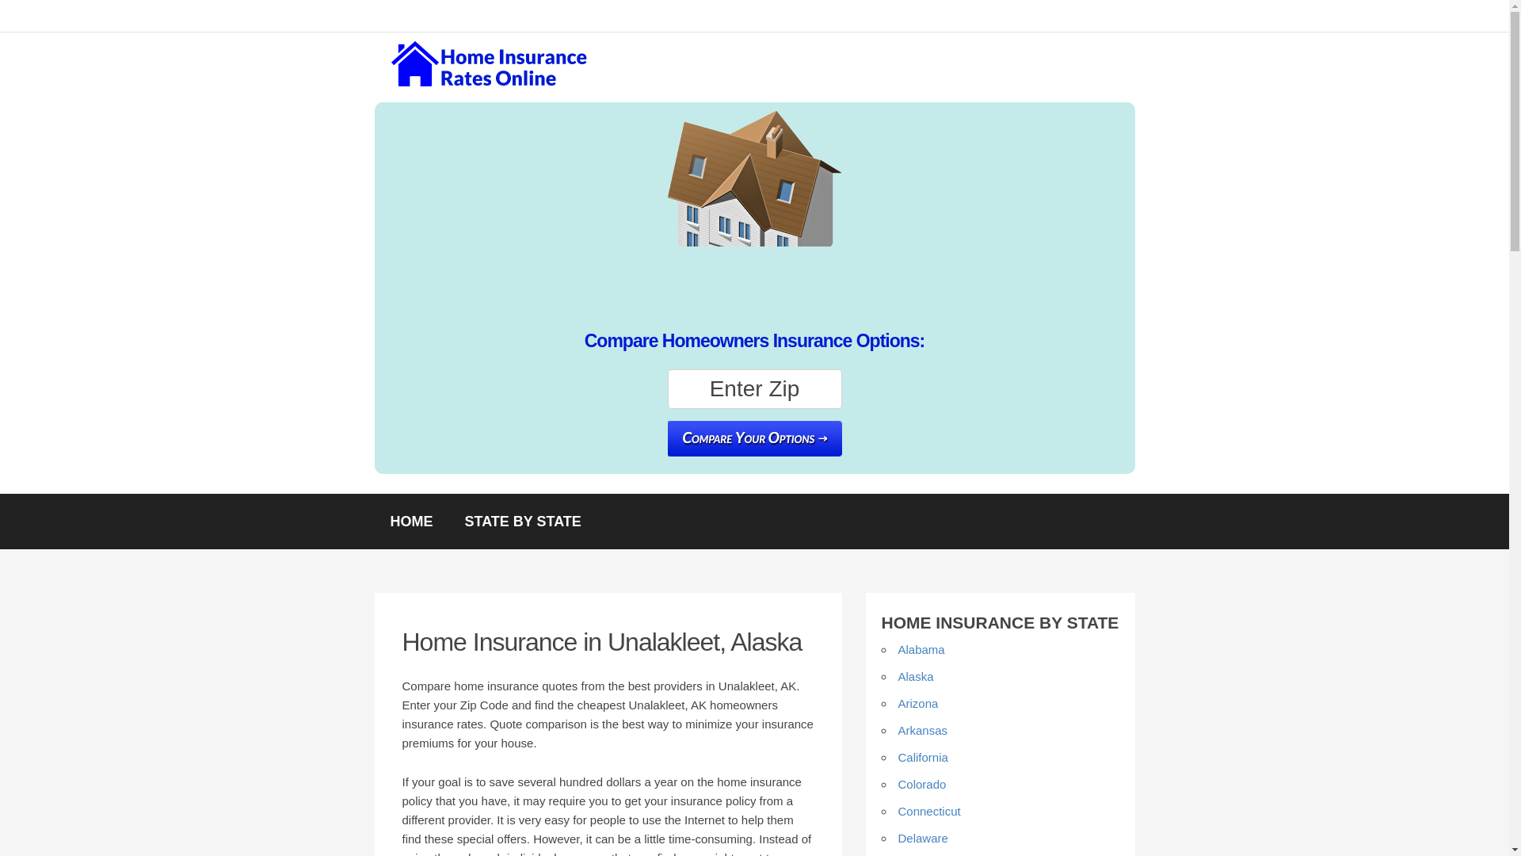  I want to click on STATE BY STATE, so click(522, 522).